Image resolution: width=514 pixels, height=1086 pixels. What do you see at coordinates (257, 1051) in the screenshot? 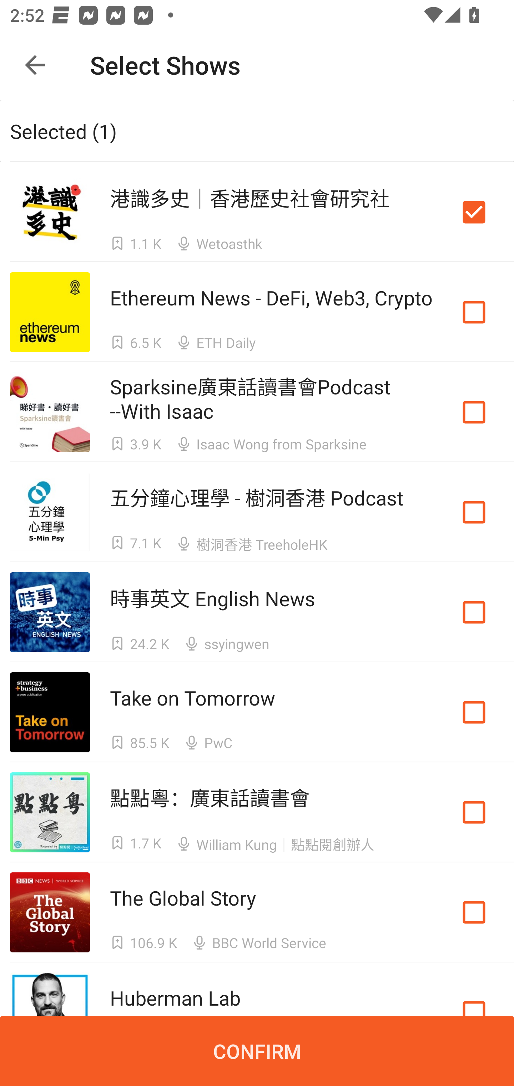
I see `CONFIRM` at bounding box center [257, 1051].